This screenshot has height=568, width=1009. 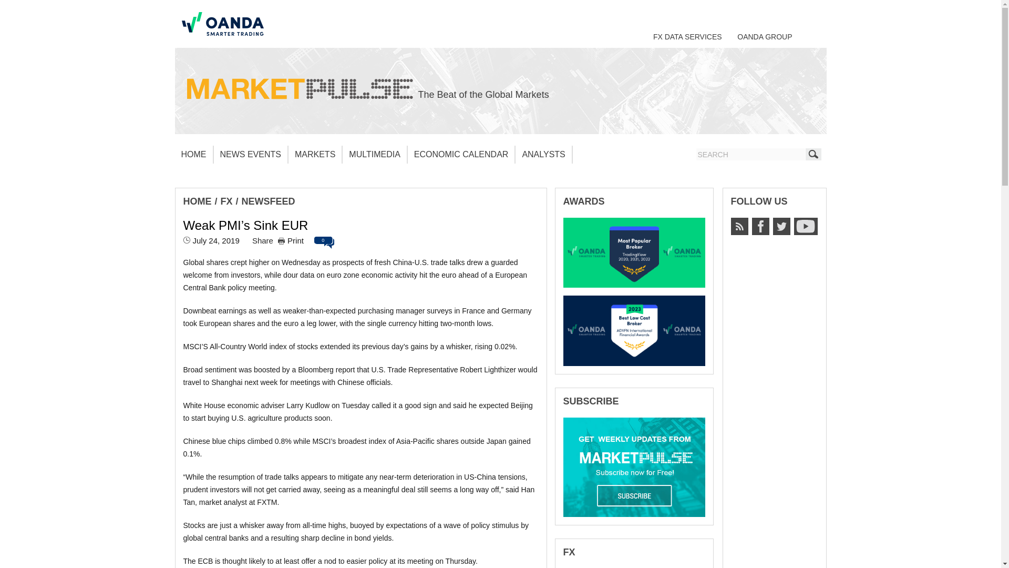 What do you see at coordinates (781, 226) in the screenshot?
I see `Twitter` at bounding box center [781, 226].